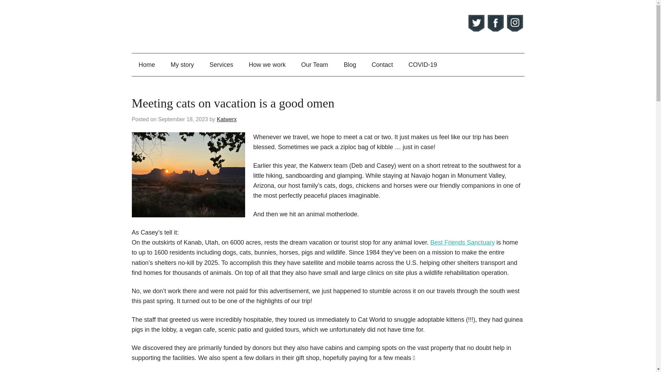  Describe the element at coordinates (267, 65) in the screenshot. I see `How we work` at that location.